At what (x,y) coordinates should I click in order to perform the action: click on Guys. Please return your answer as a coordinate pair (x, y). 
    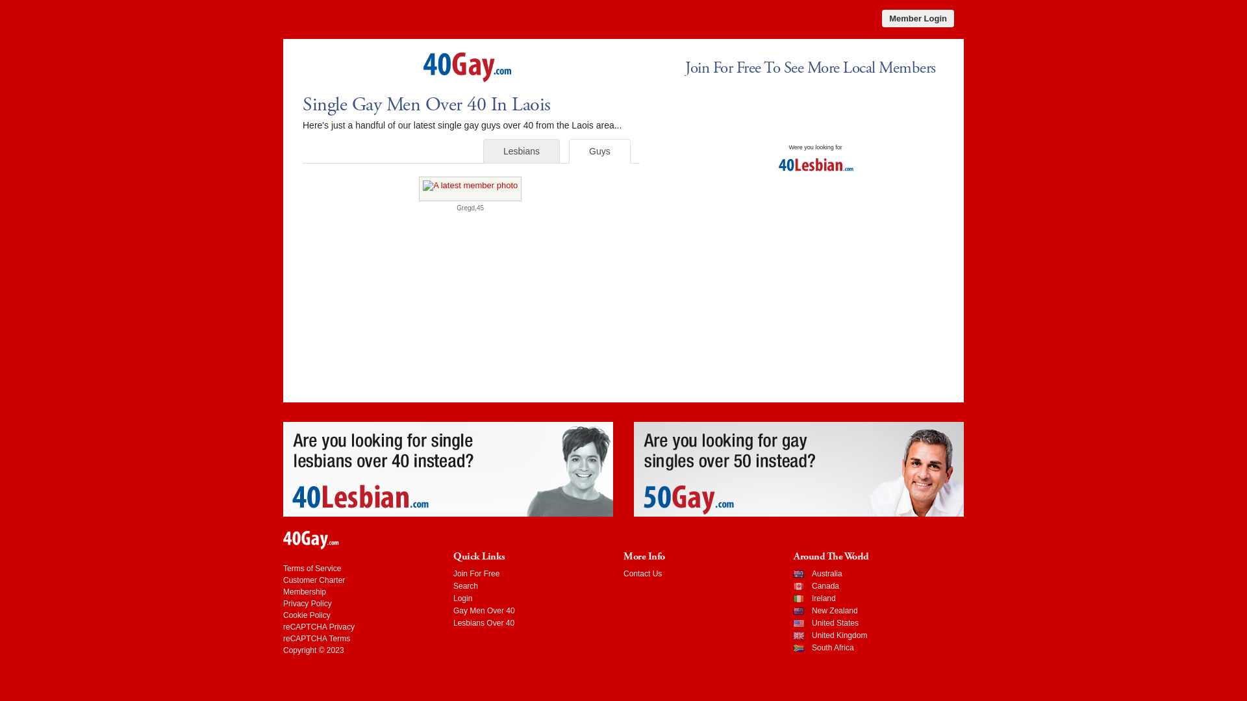
    Looking at the image, I should click on (600, 151).